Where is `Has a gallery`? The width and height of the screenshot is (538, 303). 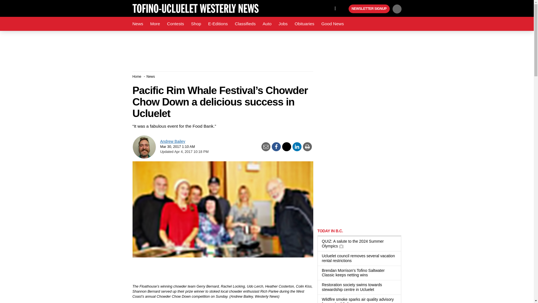
Has a gallery is located at coordinates (341, 246).